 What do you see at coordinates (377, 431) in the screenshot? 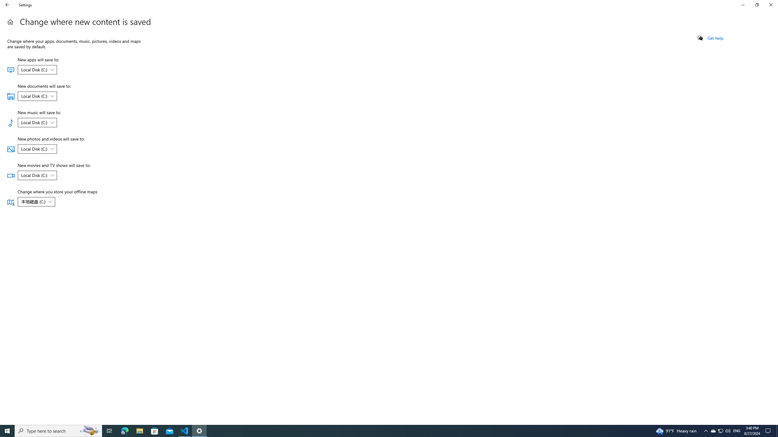
I see `Running applications` at bounding box center [377, 431].